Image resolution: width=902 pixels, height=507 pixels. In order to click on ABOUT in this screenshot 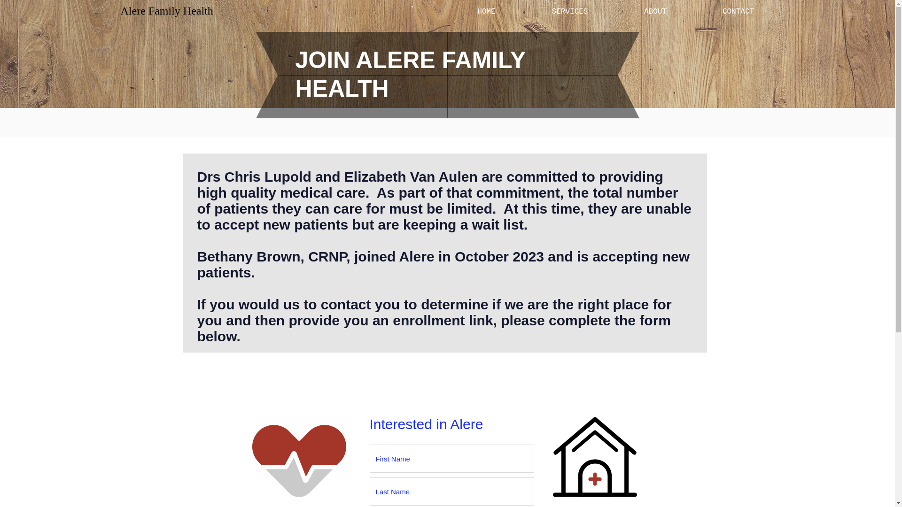, I will do `click(655, 11)`.